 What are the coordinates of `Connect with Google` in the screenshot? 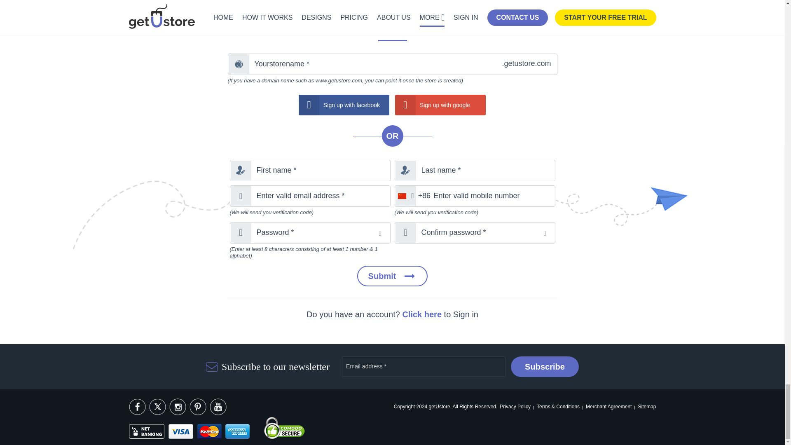 It's located at (440, 105).